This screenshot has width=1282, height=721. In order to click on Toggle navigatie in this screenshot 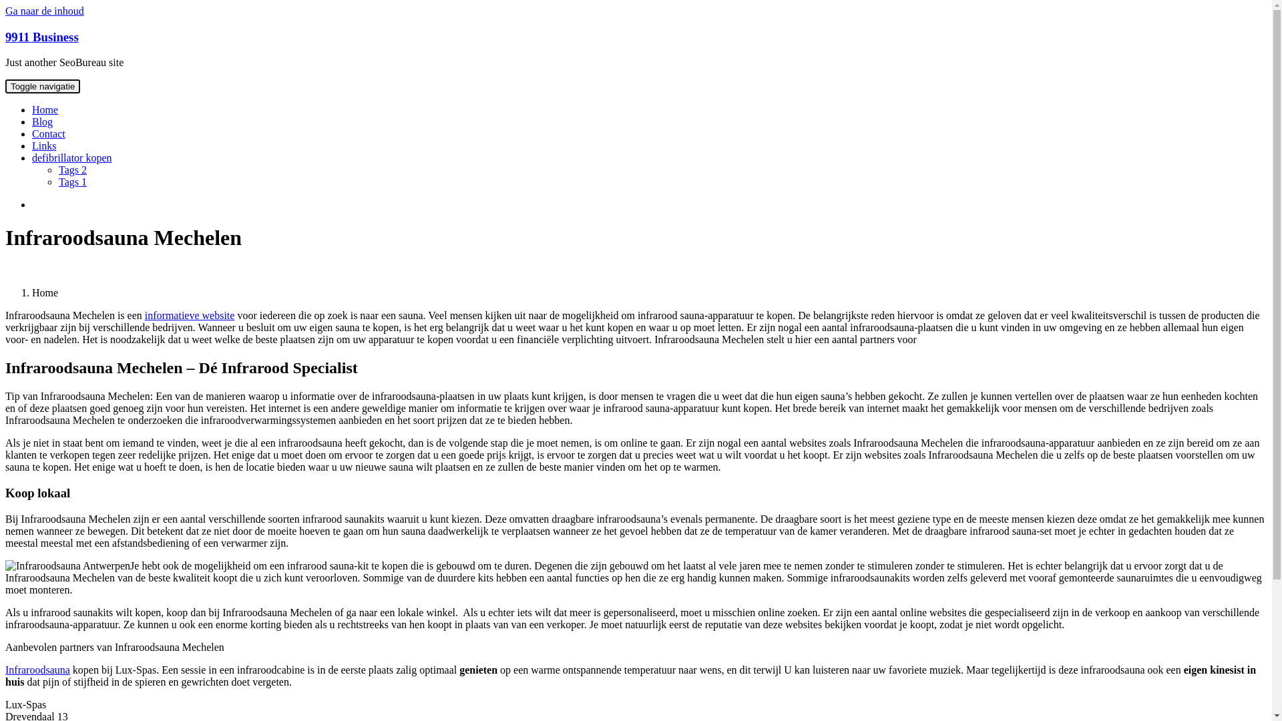, I will do `click(43, 87)`.